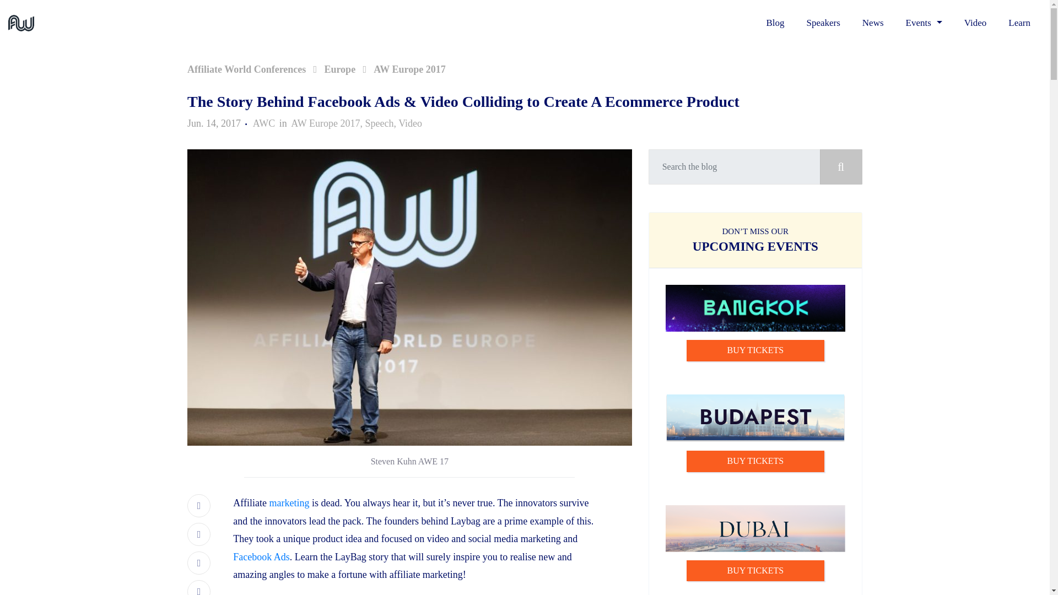 The width and height of the screenshot is (1058, 595). I want to click on marketing, so click(289, 502).